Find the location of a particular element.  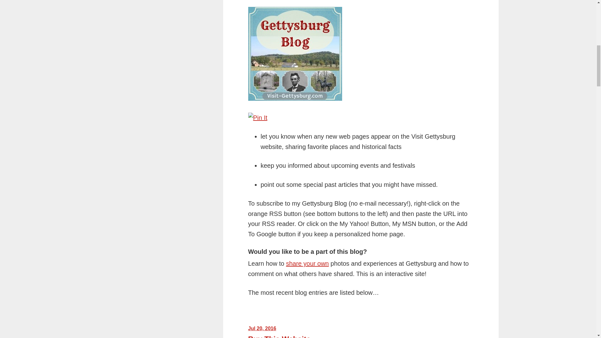

Advertisement is located at coordinates (361, 332).